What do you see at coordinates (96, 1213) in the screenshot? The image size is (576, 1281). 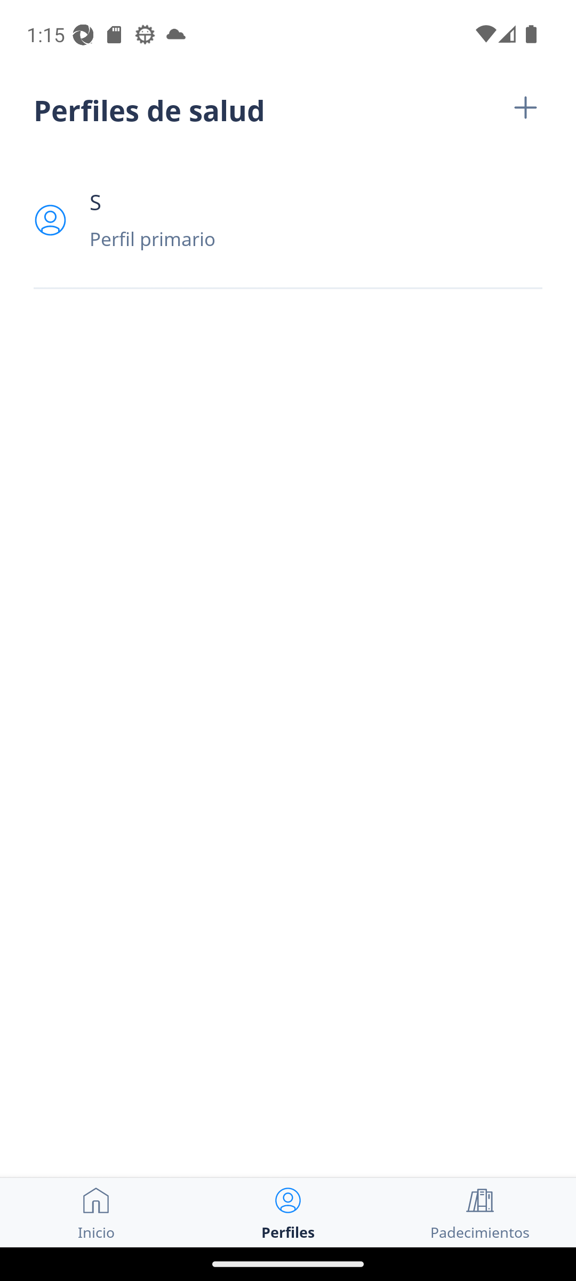 I see `Inicio` at bounding box center [96, 1213].